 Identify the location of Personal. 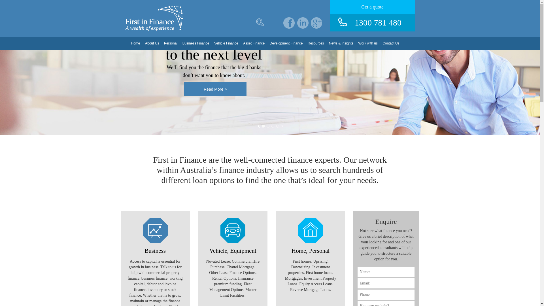
(171, 44).